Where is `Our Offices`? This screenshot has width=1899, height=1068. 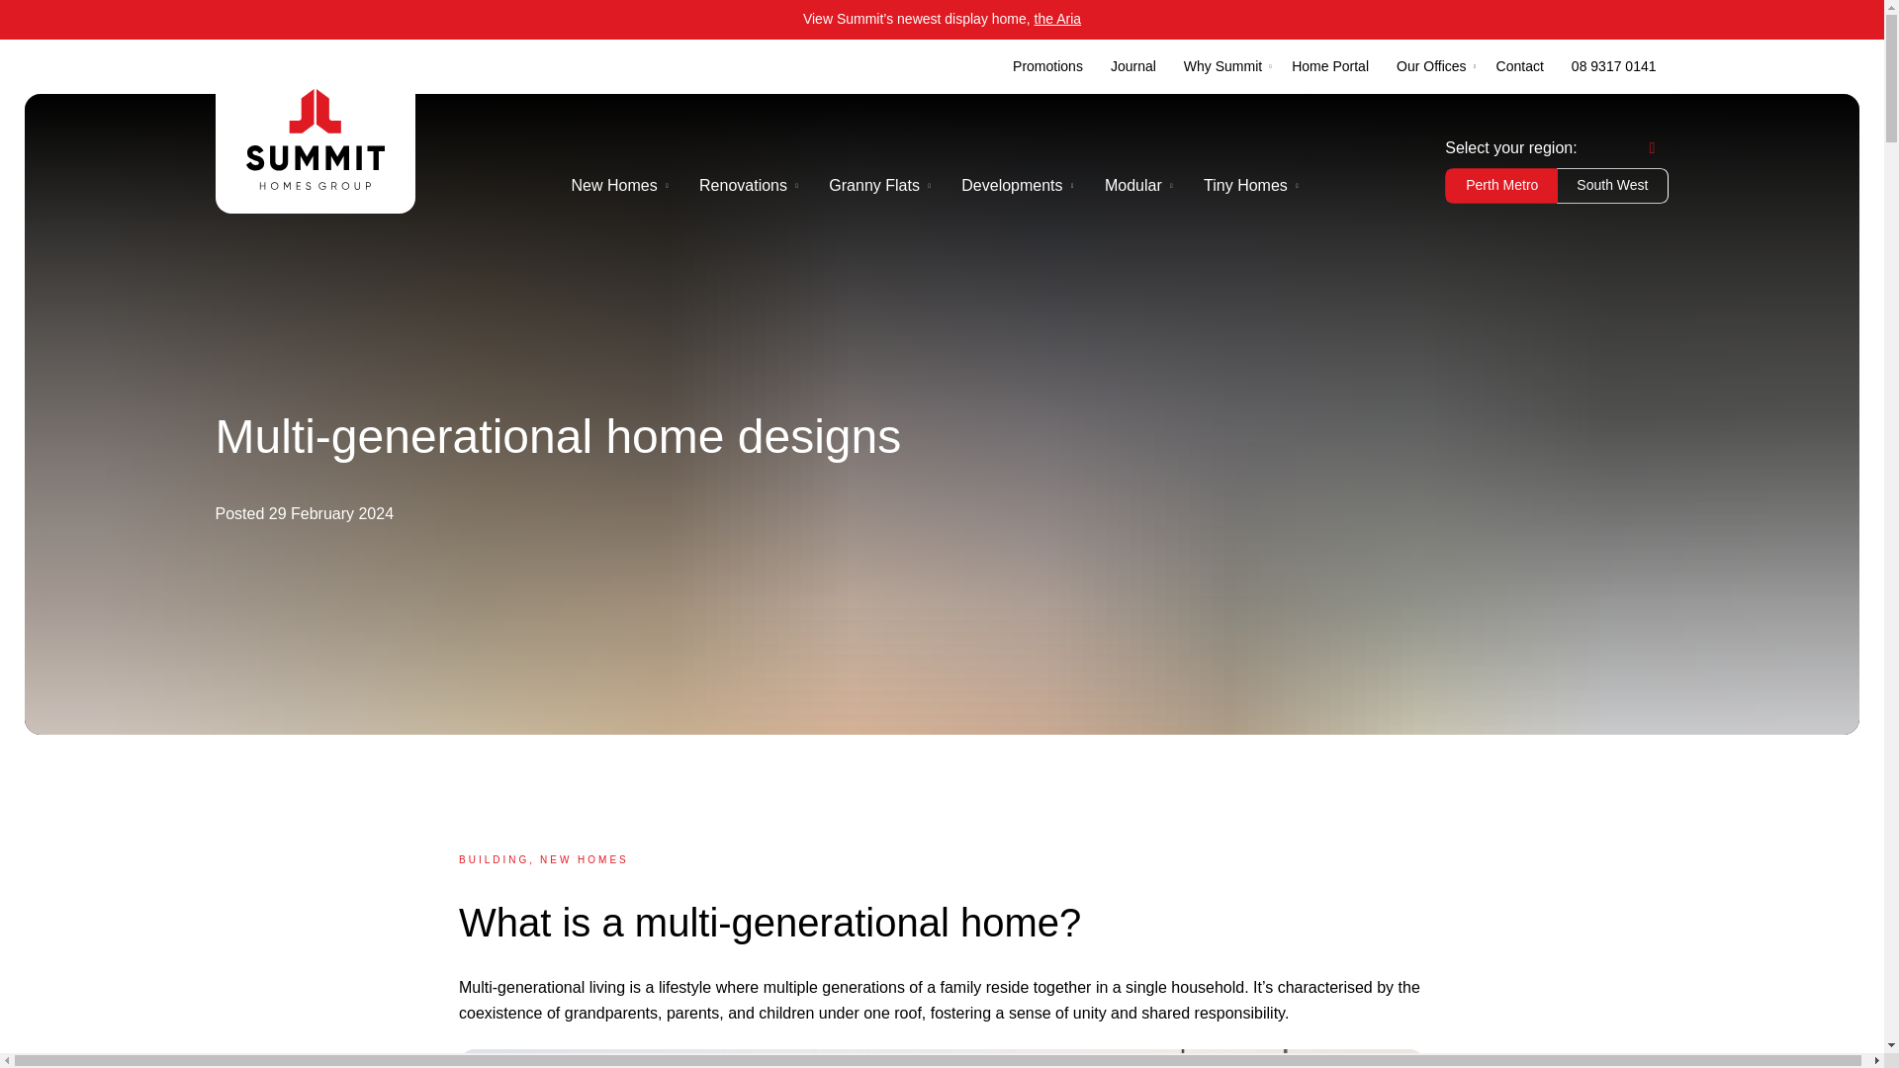
Our Offices is located at coordinates (1431, 67).